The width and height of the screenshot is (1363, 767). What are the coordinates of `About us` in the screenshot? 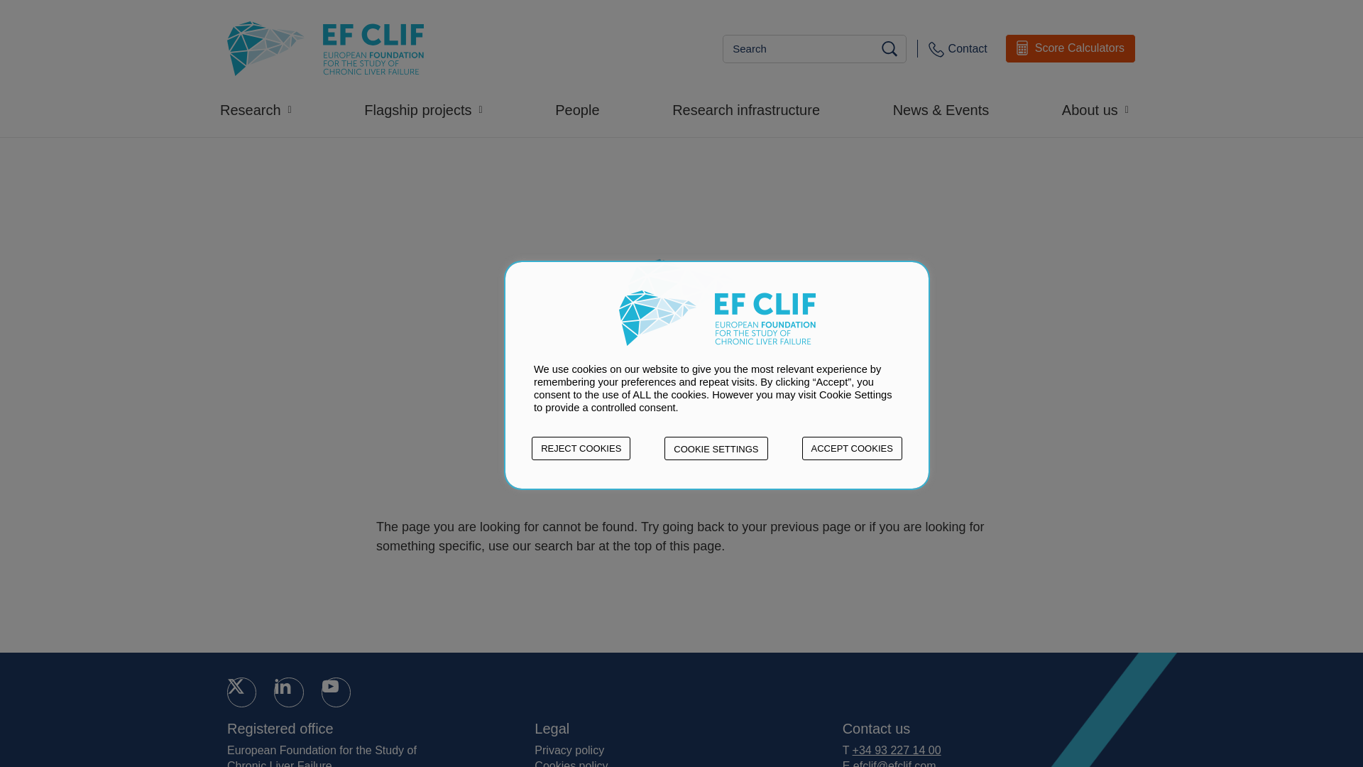 It's located at (1102, 109).